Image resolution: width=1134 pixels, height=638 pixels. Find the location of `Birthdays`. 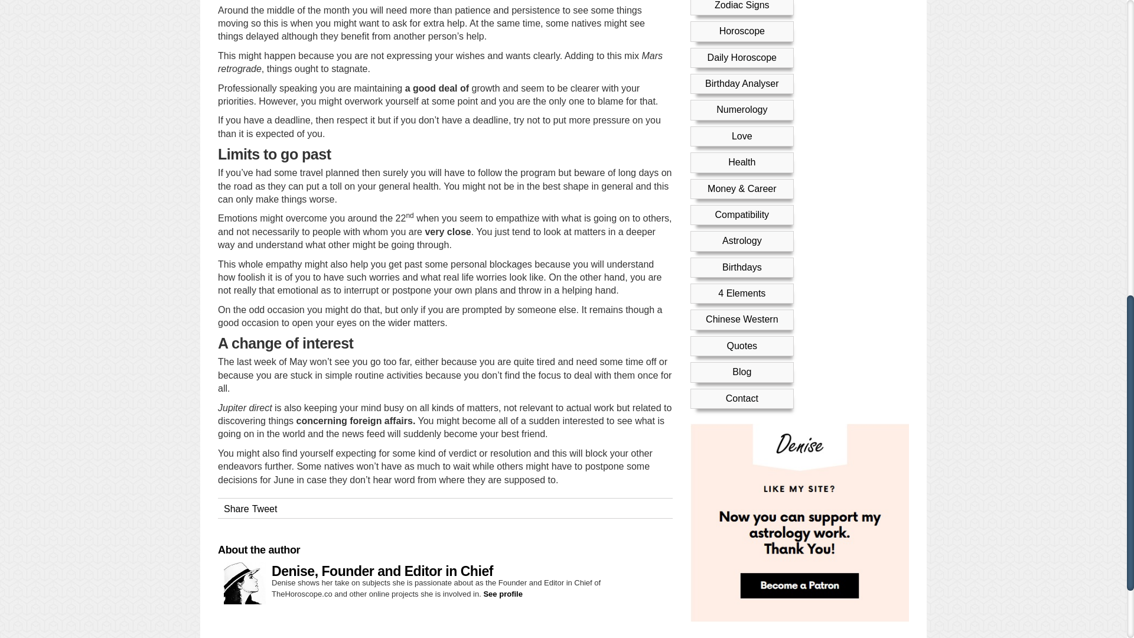

Birthdays is located at coordinates (742, 84).